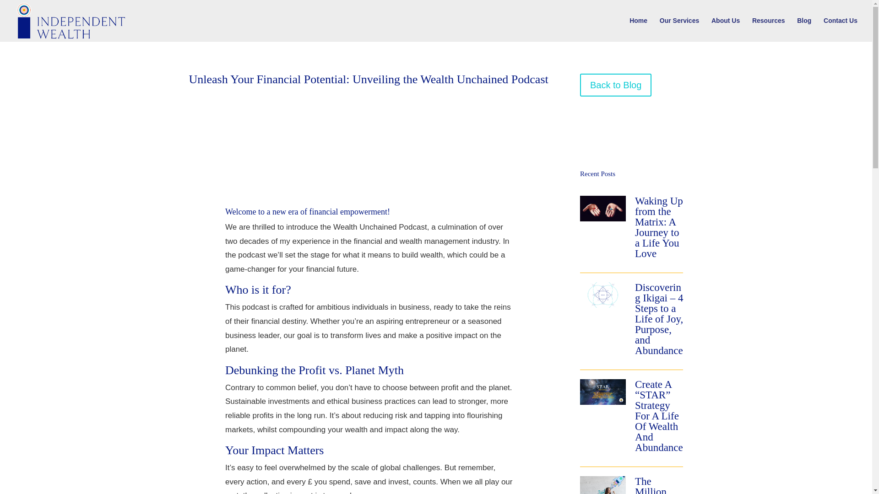 This screenshot has height=494, width=879. Describe the element at coordinates (804, 29) in the screenshot. I see `Blog` at that location.